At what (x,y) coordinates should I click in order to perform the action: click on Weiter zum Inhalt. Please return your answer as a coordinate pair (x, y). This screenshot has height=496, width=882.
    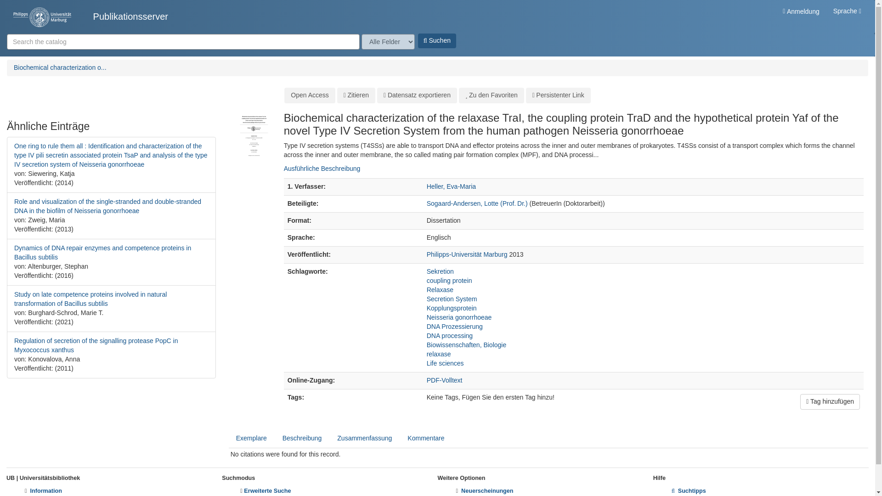
    Looking at the image, I should click on (25, 5).